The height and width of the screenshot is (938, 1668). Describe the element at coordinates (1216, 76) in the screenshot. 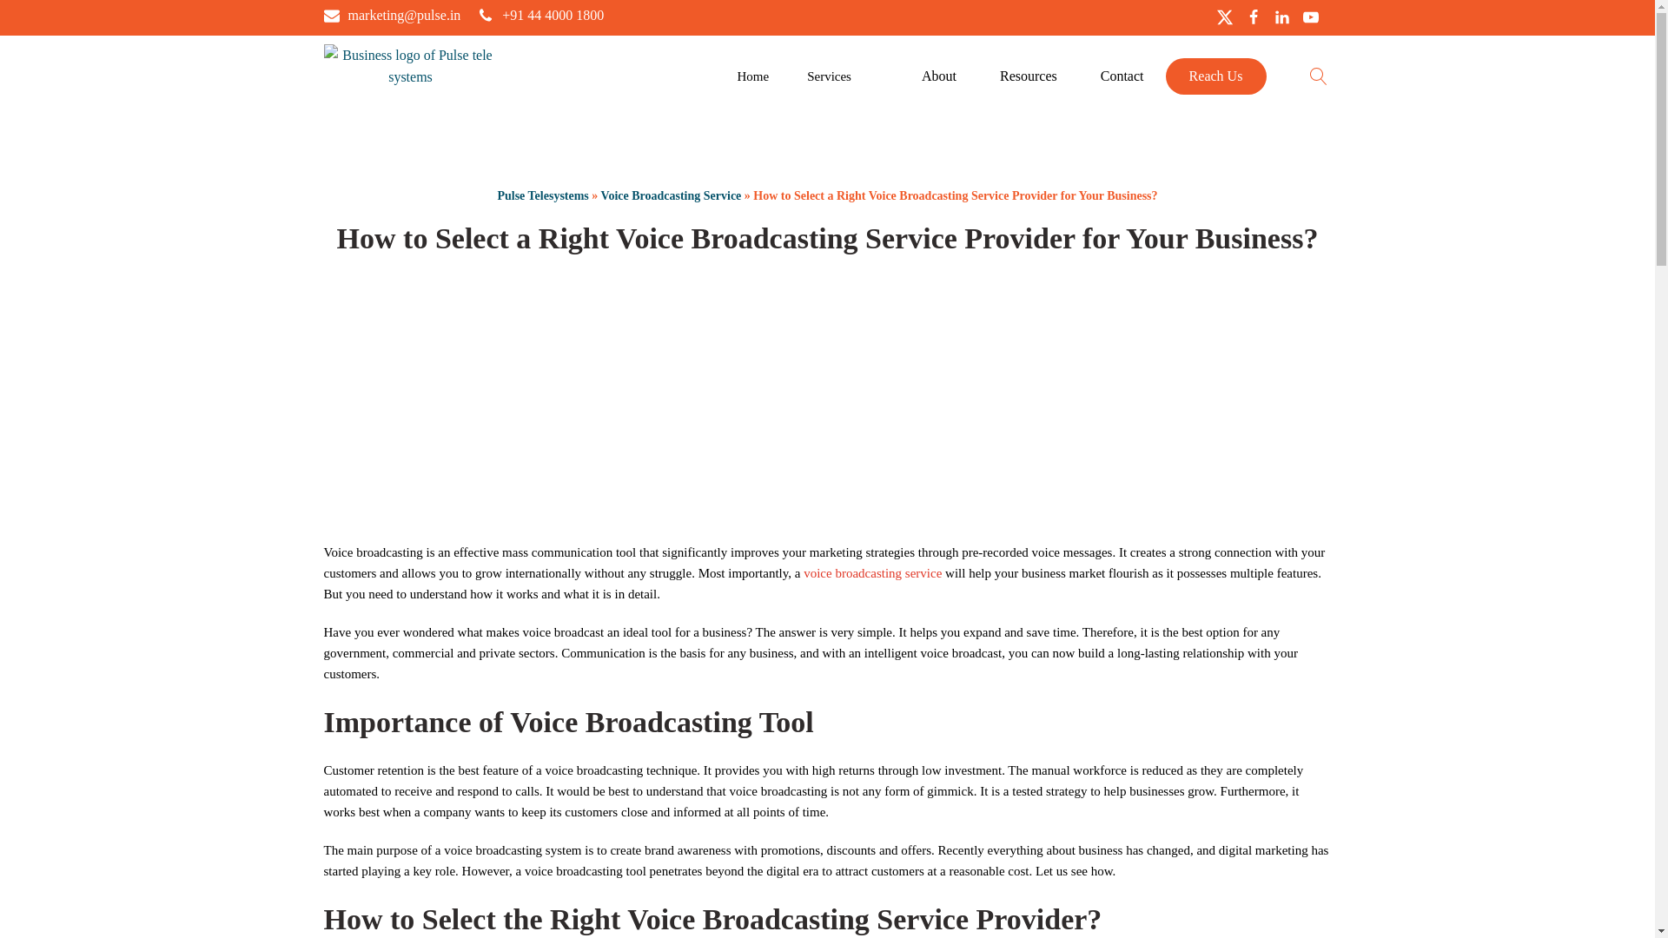

I see `Reach Us` at that location.